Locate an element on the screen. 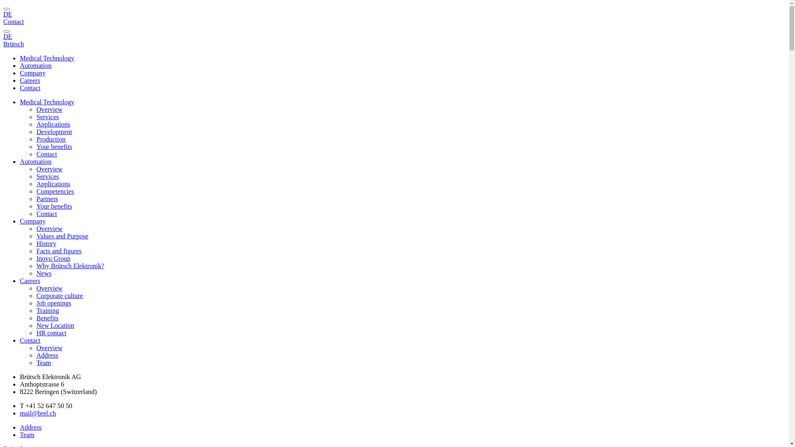 This screenshot has width=795, height=447. Contact is located at coordinates (30, 340).